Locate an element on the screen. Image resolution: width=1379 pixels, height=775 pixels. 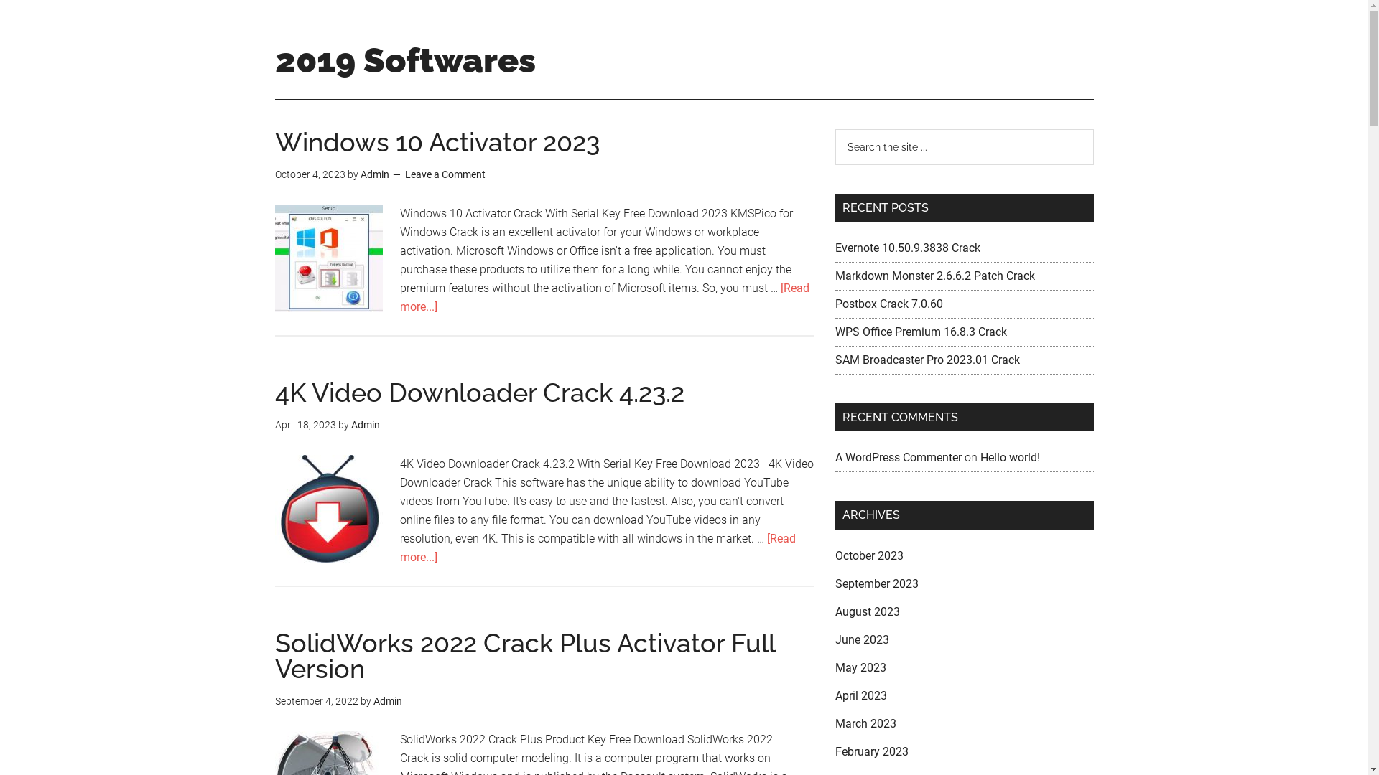
WPS Office Premium 16.8.3 Crack is located at coordinates (921, 332).